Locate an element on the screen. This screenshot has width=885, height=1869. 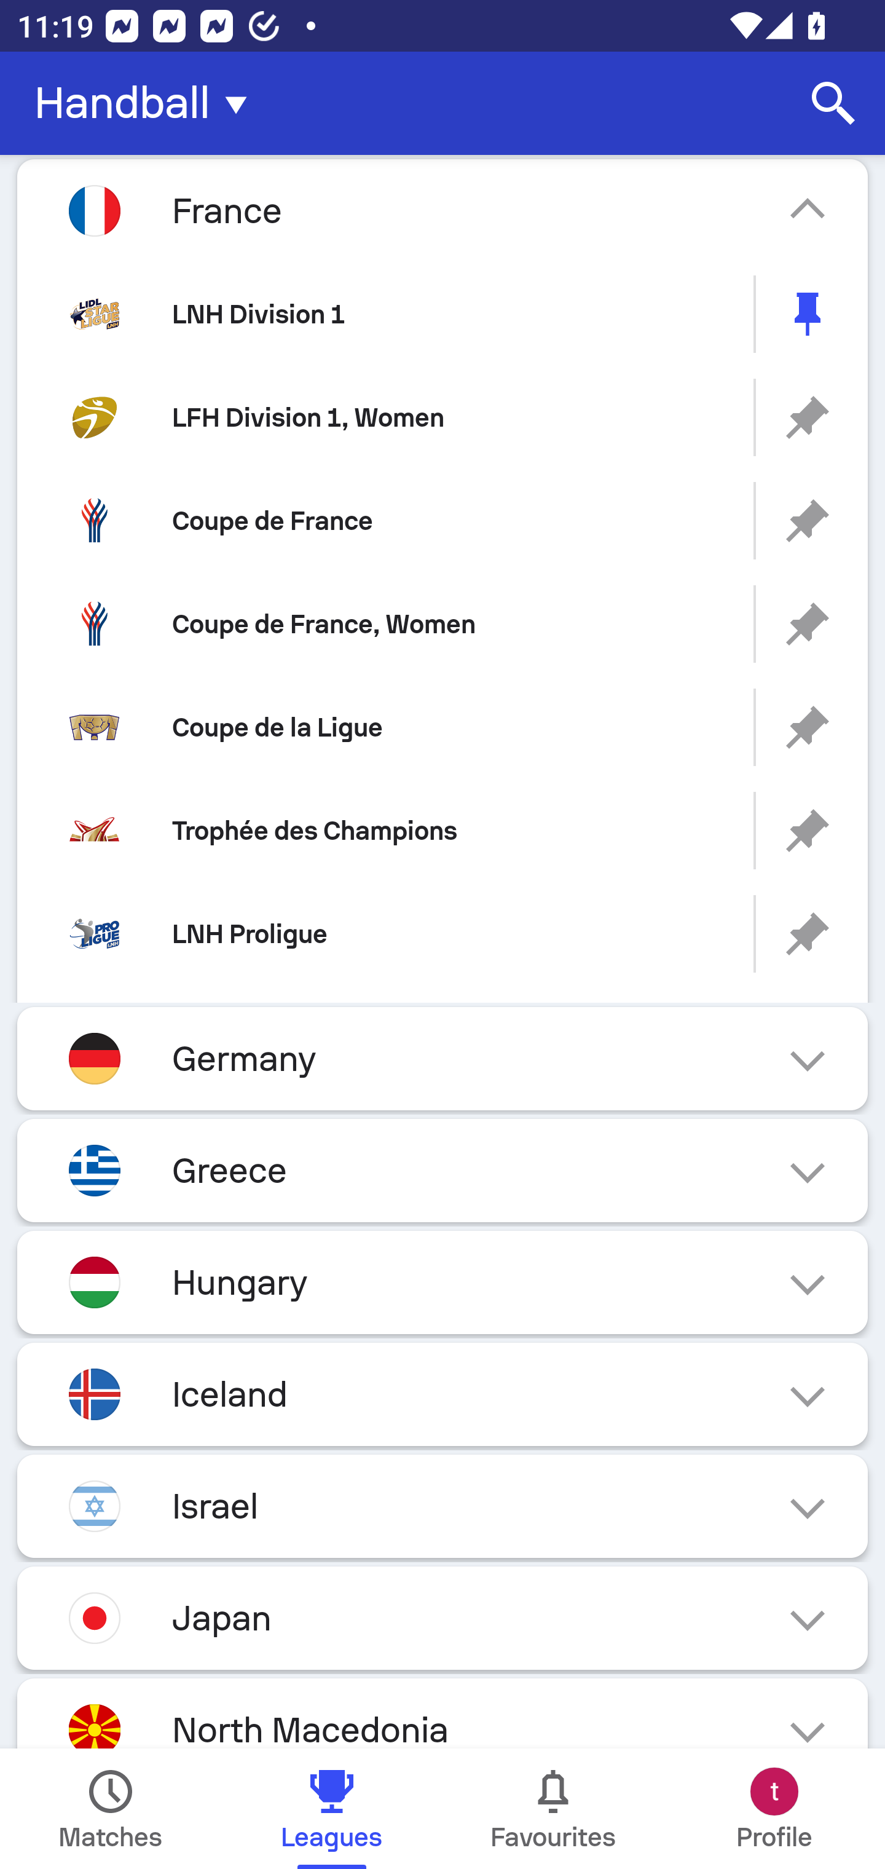
Profile is located at coordinates (774, 1809).